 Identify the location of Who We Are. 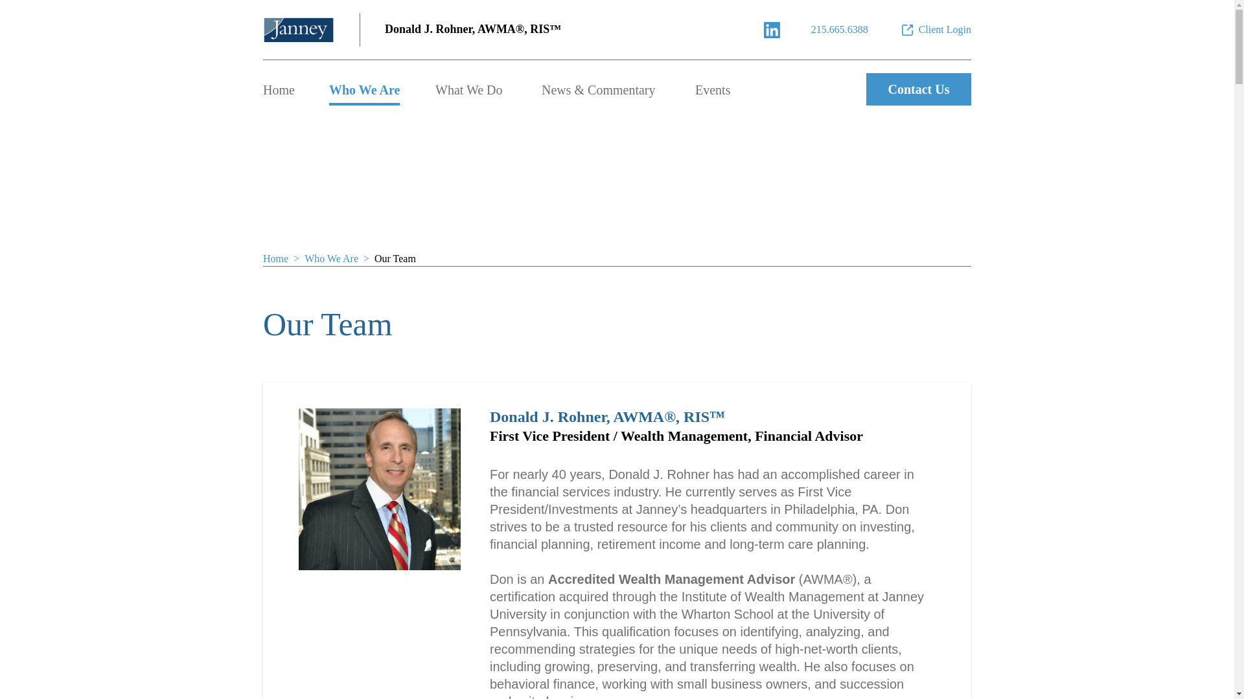
(364, 90).